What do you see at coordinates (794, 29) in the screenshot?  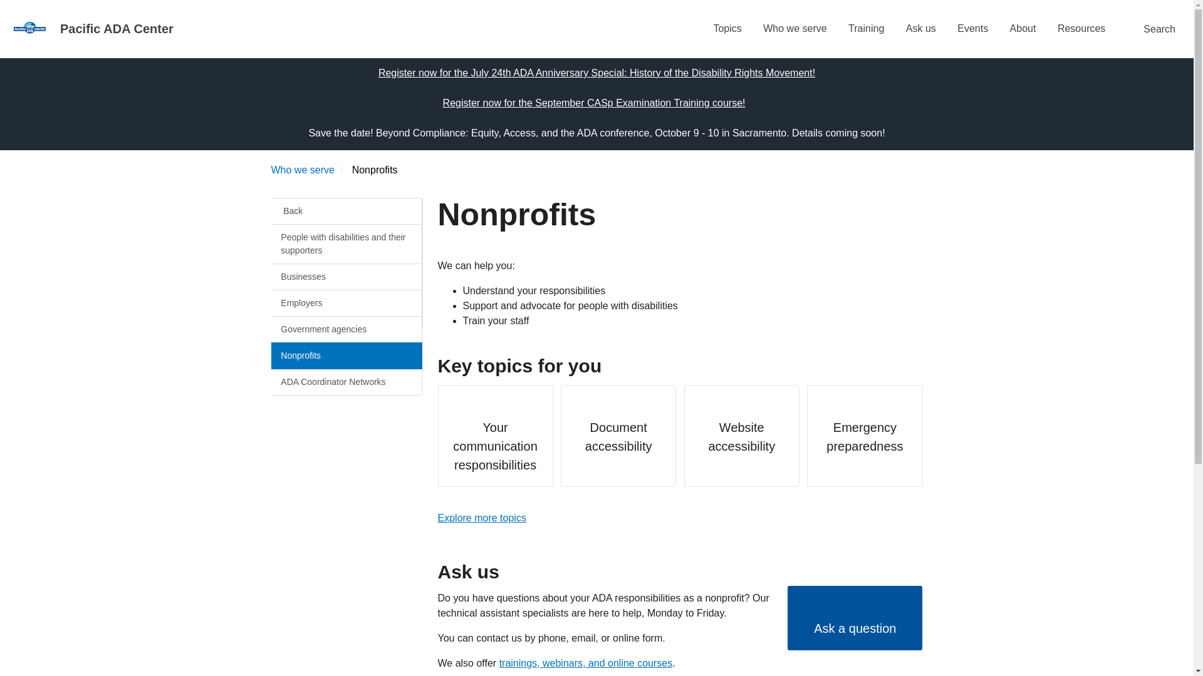 I see `Who we serve` at bounding box center [794, 29].